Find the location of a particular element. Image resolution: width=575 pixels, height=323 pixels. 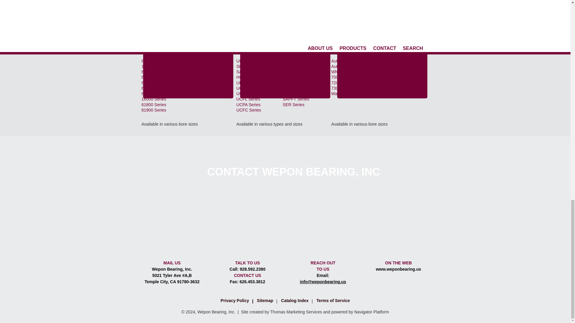

6000 Series is located at coordinates (153, 72).